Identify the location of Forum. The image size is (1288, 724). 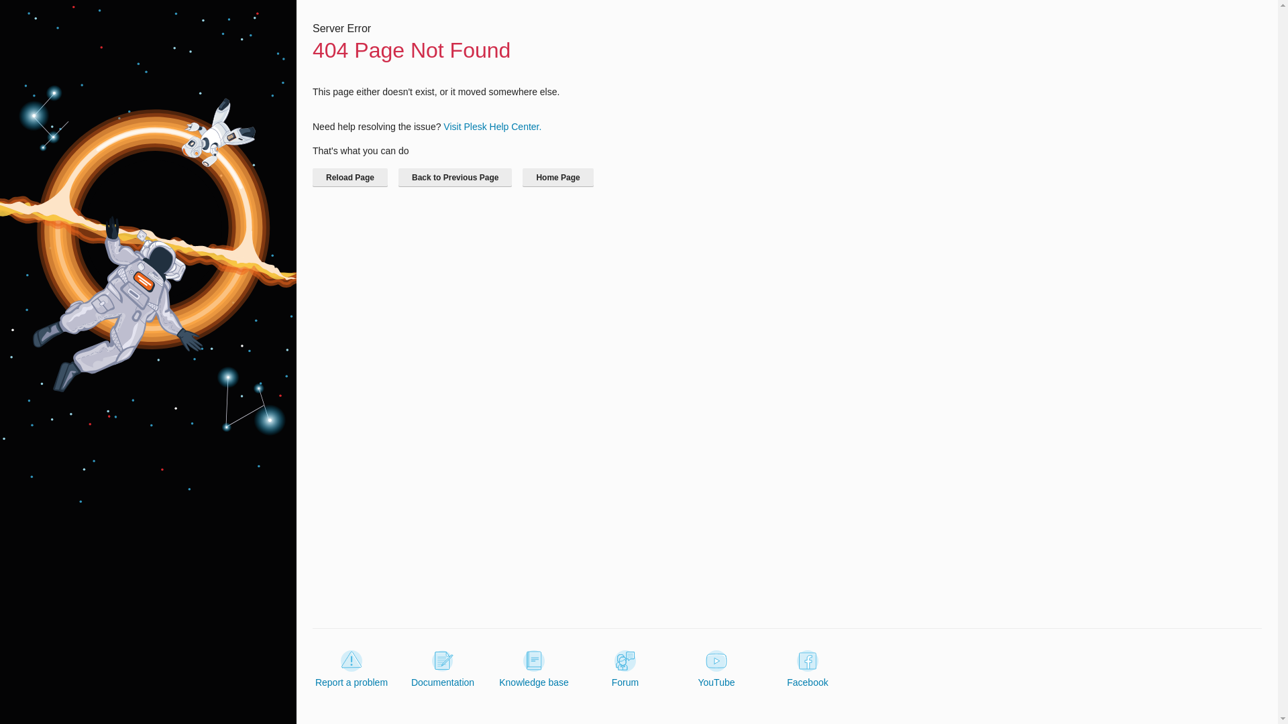
(625, 669).